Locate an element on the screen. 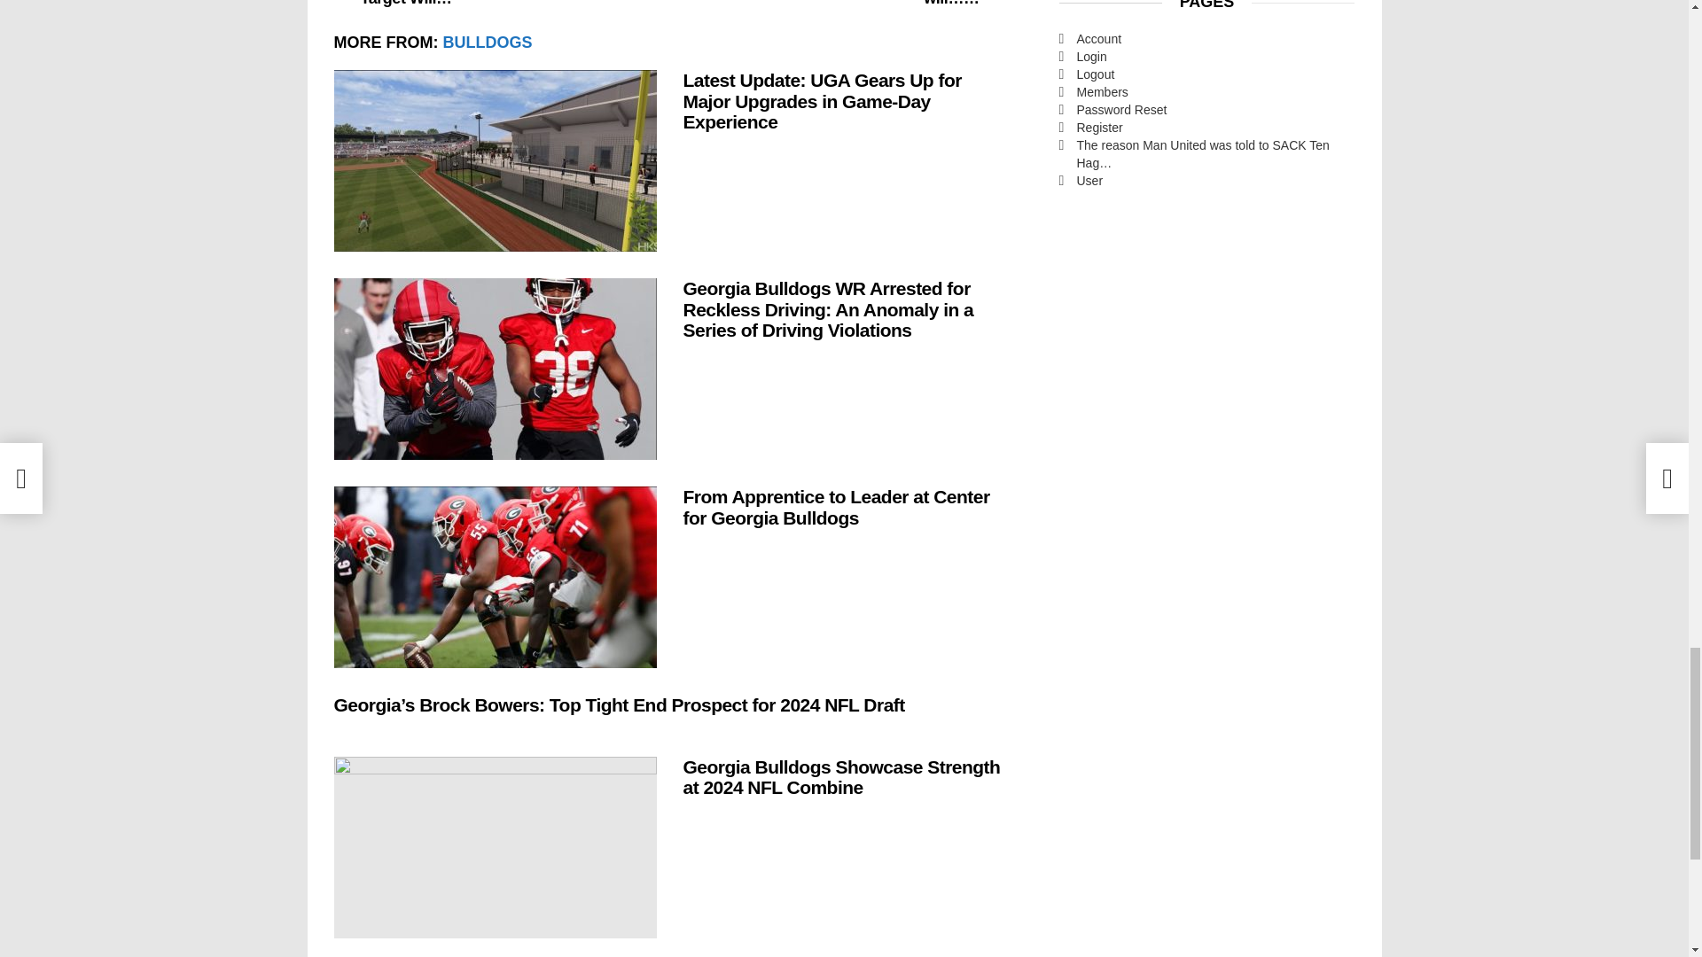 This screenshot has width=1702, height=957. From Apprentice to Leader at Center for Georgia Bulldogs is located at coordinates (495, 576).